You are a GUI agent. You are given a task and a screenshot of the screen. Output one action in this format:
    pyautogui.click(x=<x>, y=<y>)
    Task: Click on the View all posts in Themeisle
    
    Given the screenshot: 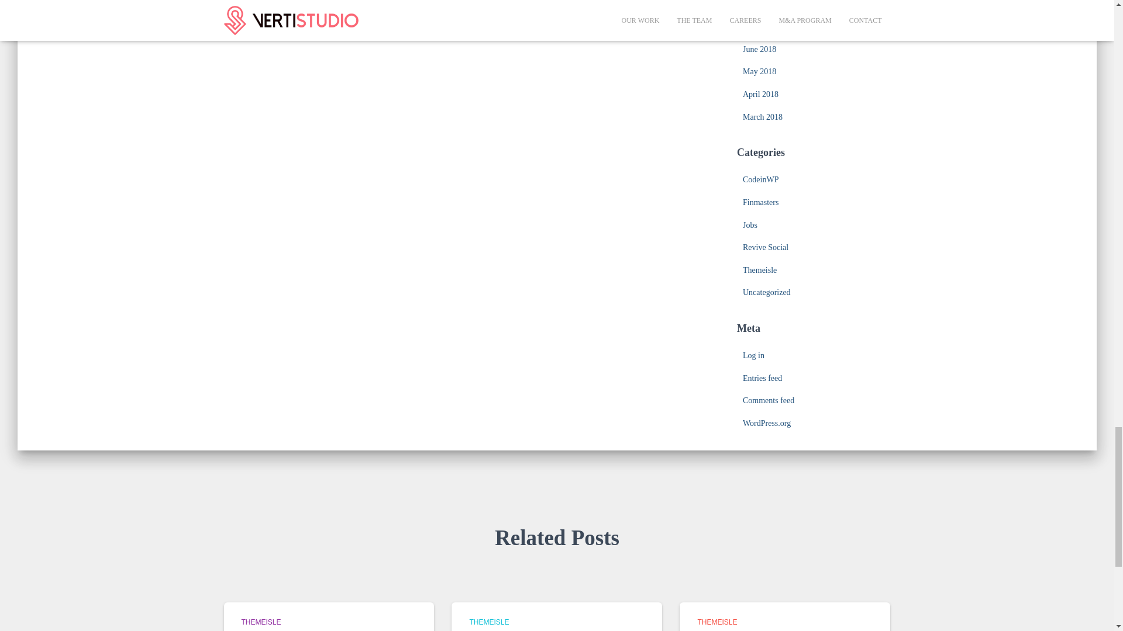 What is the action you would take?
    pyautogui.click(x=261, y=622)
    